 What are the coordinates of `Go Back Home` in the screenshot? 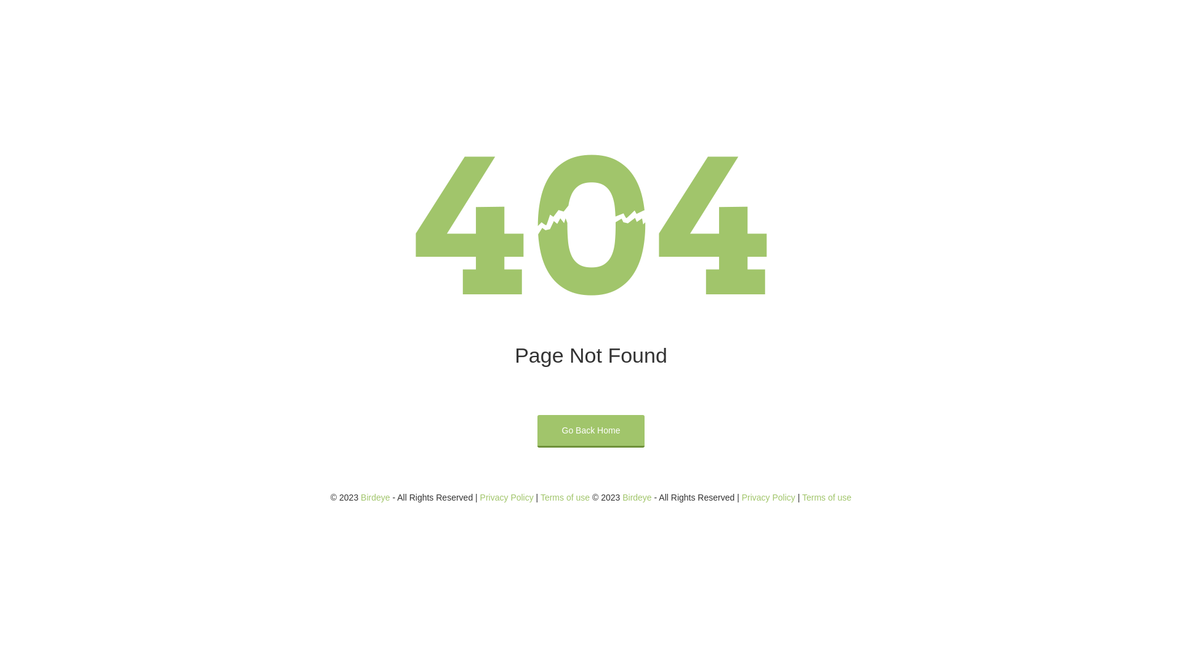 It's located at (591, 431).